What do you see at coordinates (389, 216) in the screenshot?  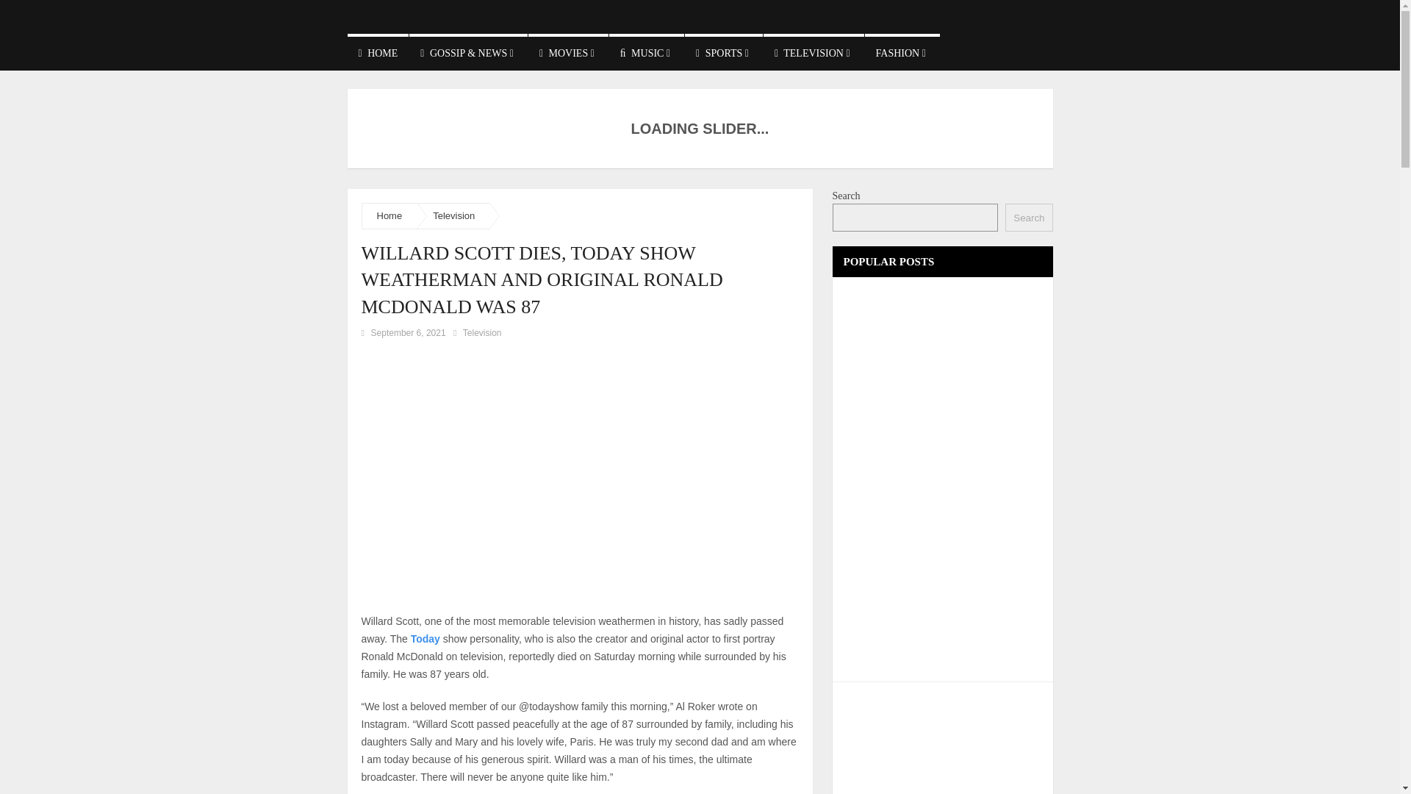 I see `Home` at bounding box center [389, 216].